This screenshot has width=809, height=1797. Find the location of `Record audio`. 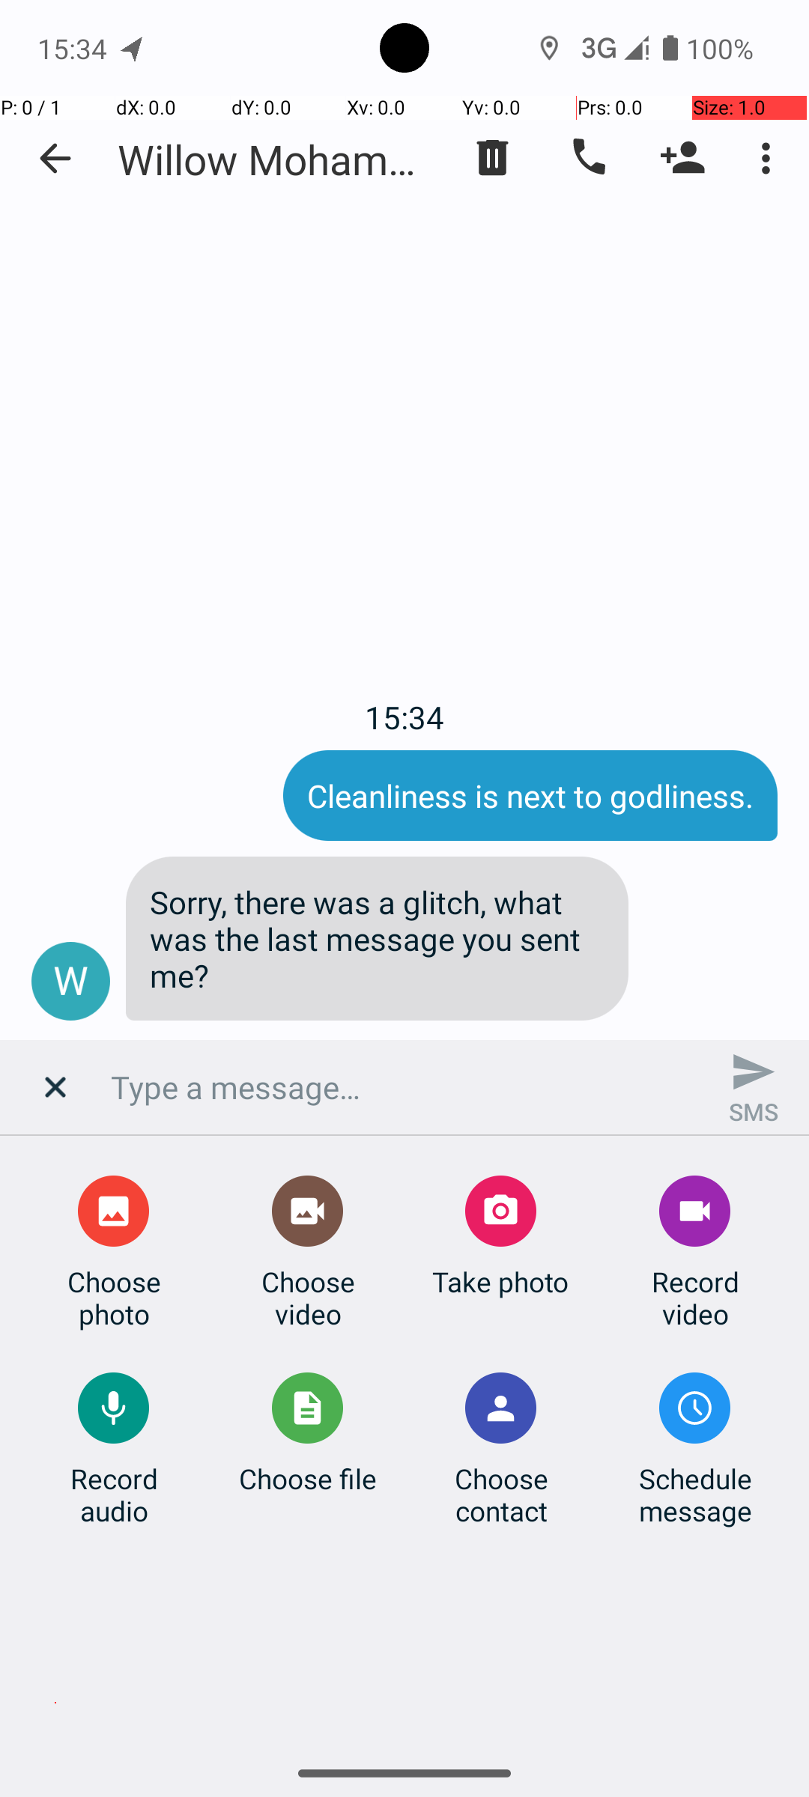

Record audio is located at coordinates (114, 1495).